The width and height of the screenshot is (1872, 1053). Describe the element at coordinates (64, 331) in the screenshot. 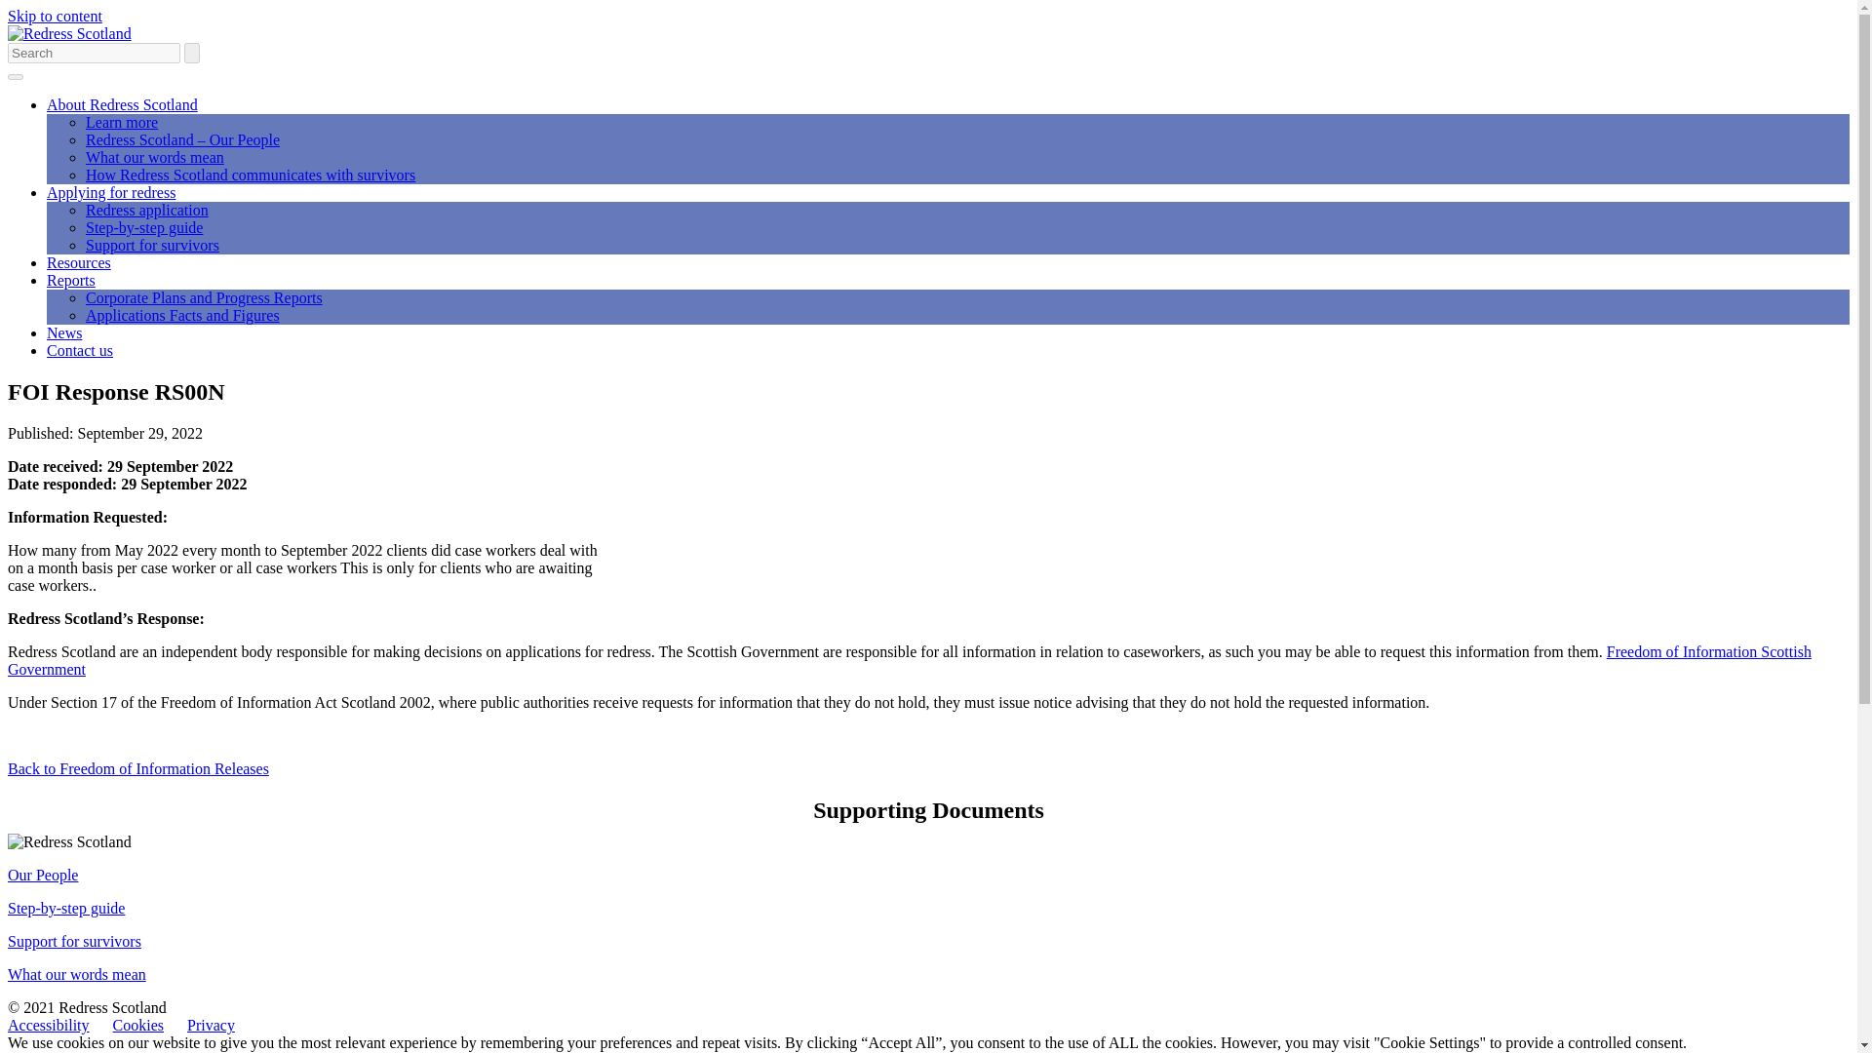

I see `News` at that location.